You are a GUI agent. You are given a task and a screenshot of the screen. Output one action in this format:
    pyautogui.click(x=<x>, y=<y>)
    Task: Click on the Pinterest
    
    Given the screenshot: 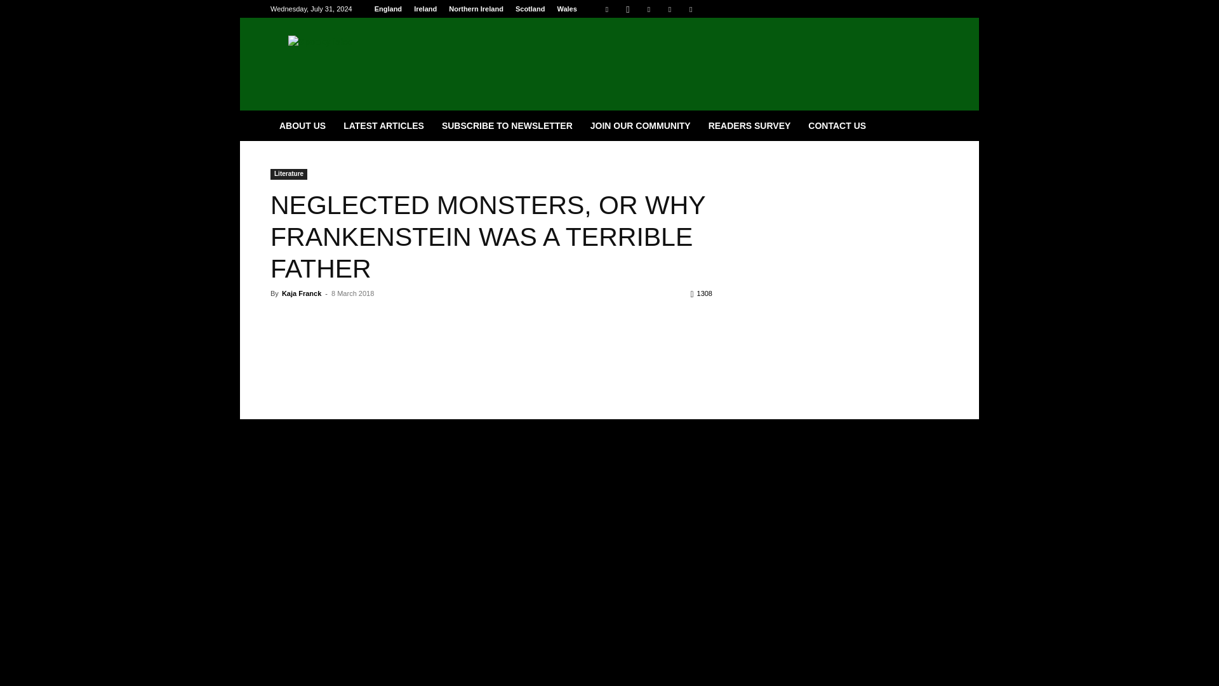 What is the action you would take?
    pyautogui.click(x=648, y=9)
    